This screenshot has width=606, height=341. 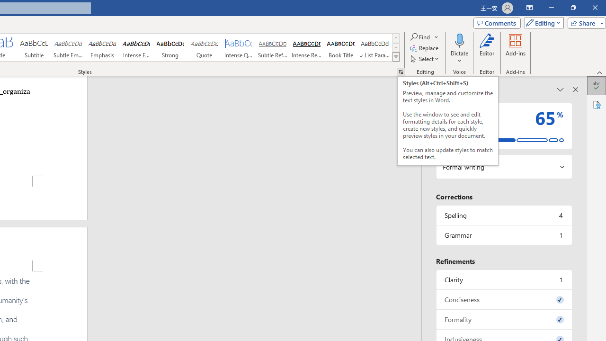 What do you see at coordinates (424, 37) in the screenshot?
I see `Find` at bounding box center [424, 37].